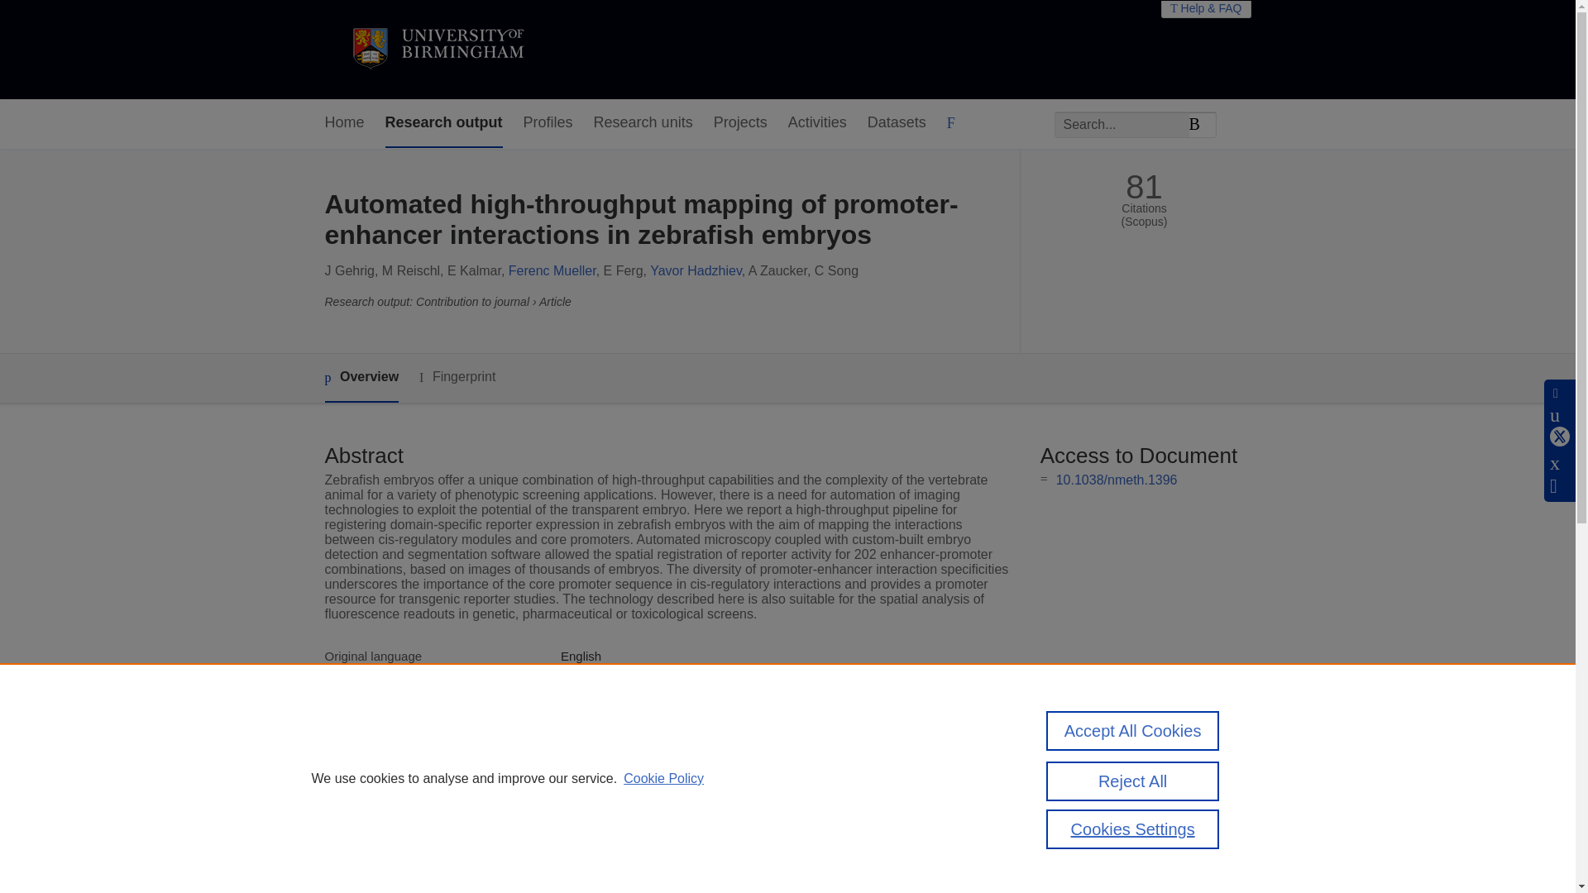 The image size is (1588, 893). Describe the element at coordinates (739, 123) in the screenshot. I see `Projects` at that location.